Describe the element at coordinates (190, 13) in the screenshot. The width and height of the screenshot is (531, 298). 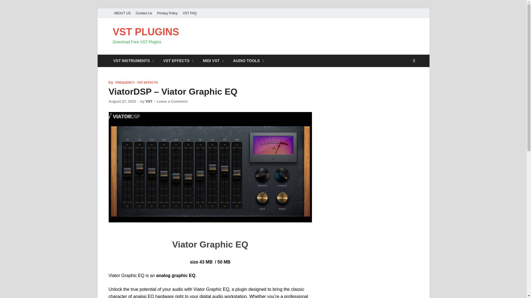
I see `VST FAQ` at that location.